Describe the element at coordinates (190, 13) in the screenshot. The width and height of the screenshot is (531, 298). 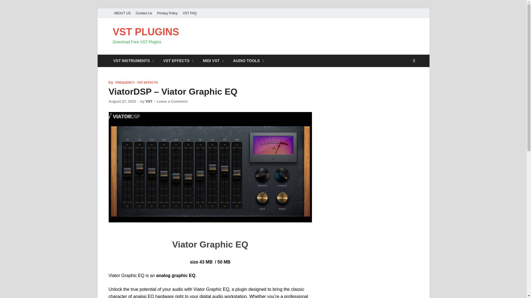
I see `VST FAQ` at that location.